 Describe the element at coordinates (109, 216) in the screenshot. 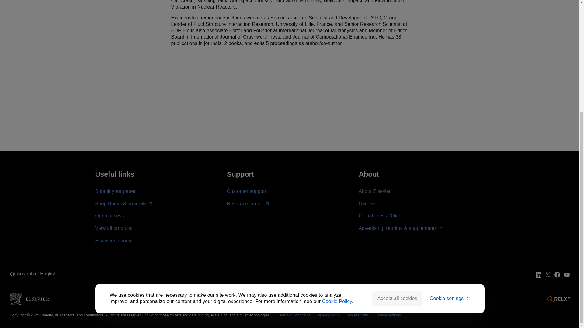

I see `Open access` at that location.